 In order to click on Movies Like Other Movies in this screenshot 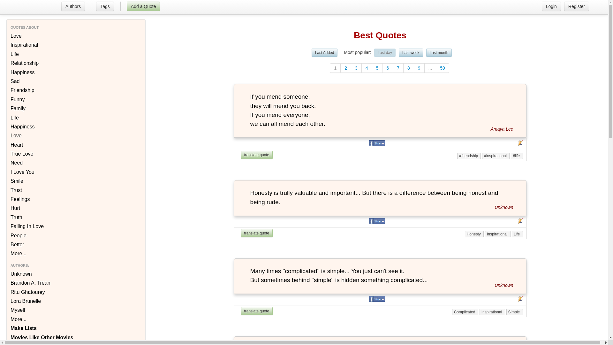, I will do `click(76, 337)`.